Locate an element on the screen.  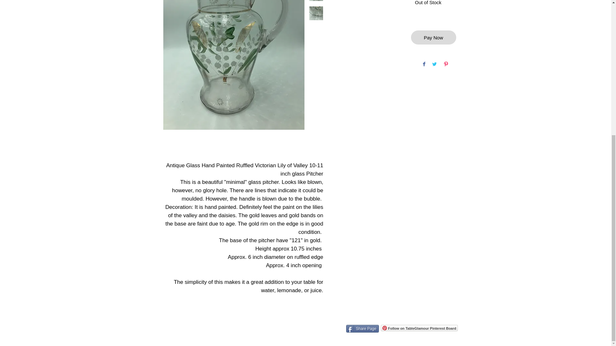
Twitter Follow is located at coordinates (412, 317).